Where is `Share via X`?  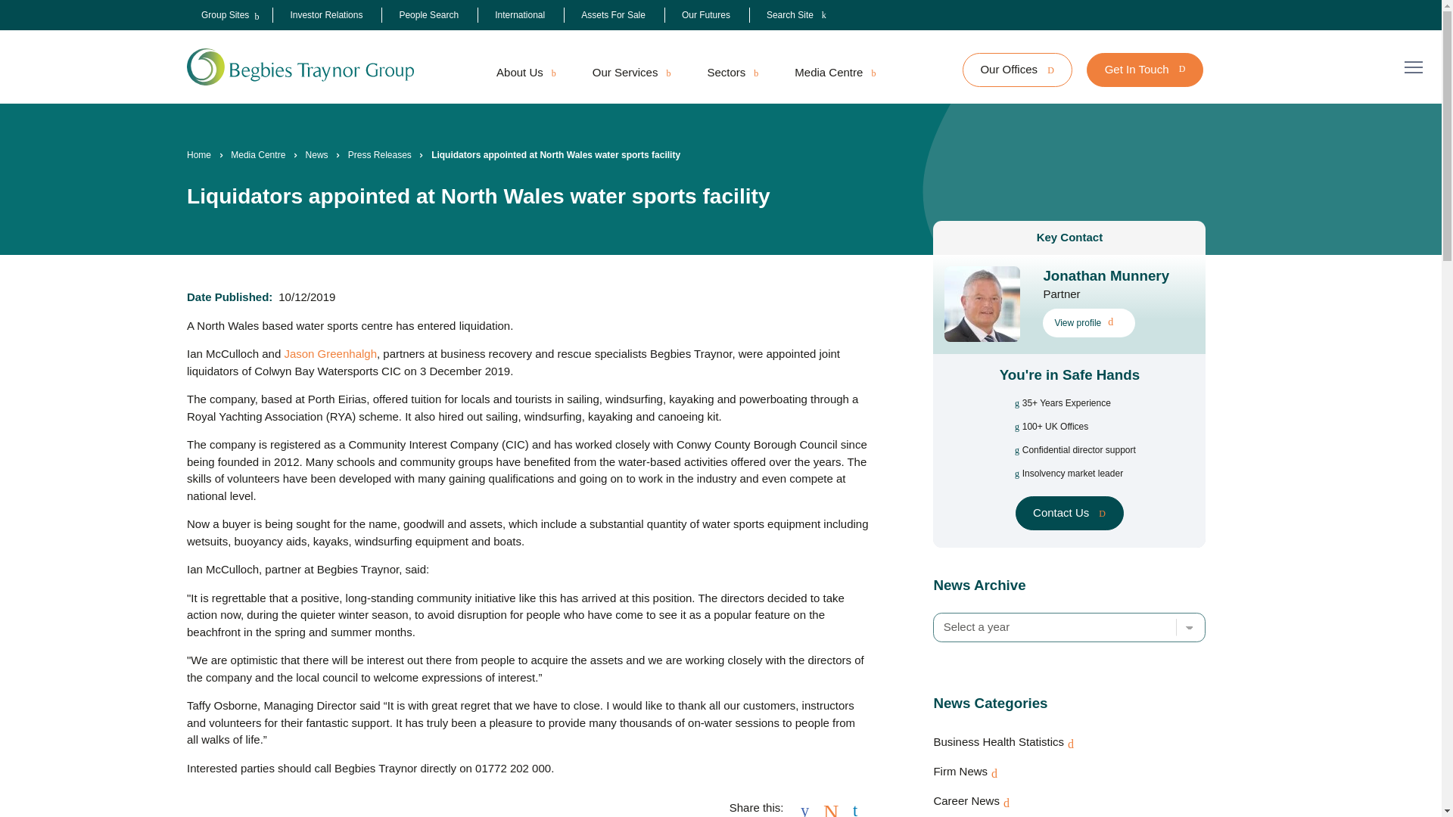 Share via X is located at coordinates (831, 808).